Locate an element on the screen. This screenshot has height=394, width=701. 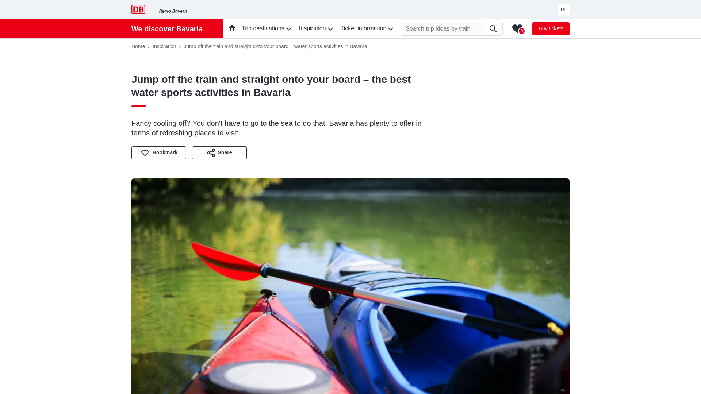
Inspiration is located at coordinates (168, 46).